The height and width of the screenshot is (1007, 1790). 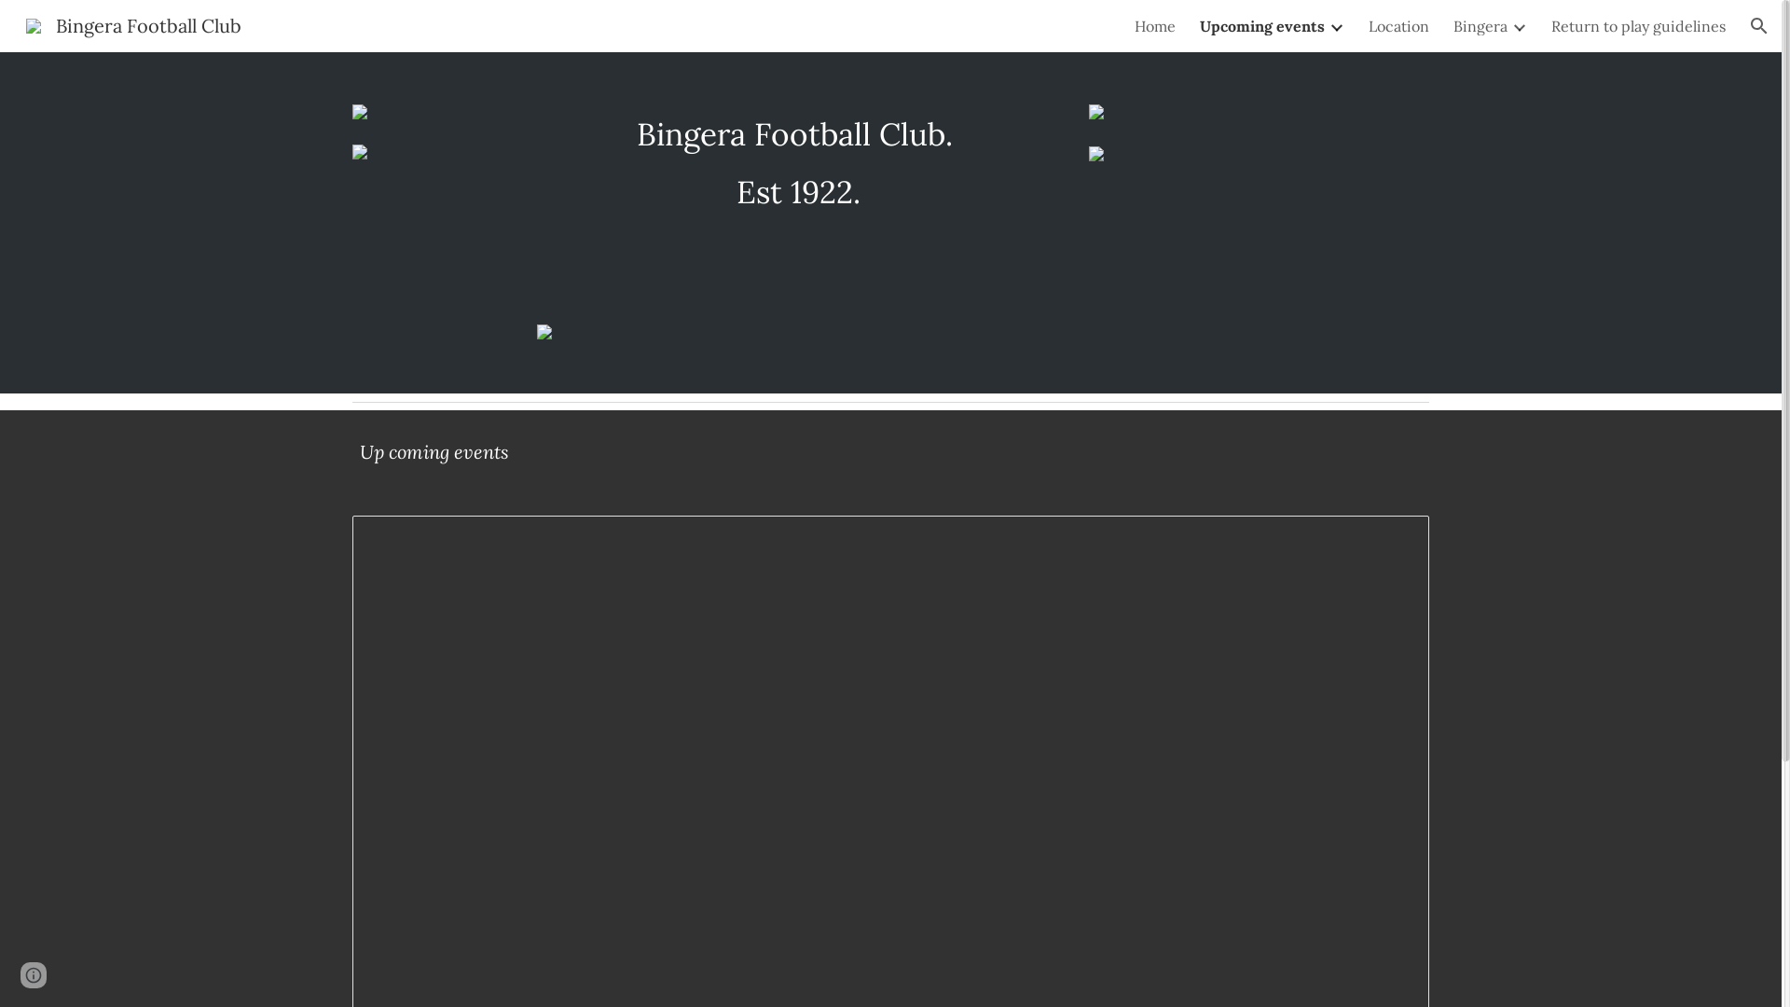 What do you see at coordinates (1519, 26) in the screenshot?
I see `Expand/Collapse` at bounding box center [1519, 26].